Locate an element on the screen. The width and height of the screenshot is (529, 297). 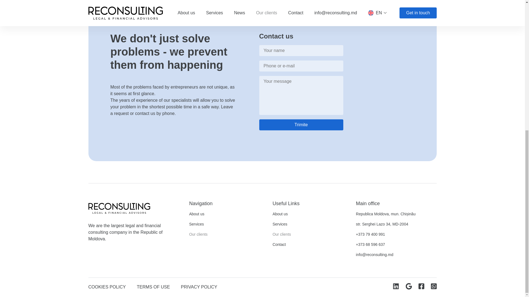
About us is located at coordinates (196, 214).